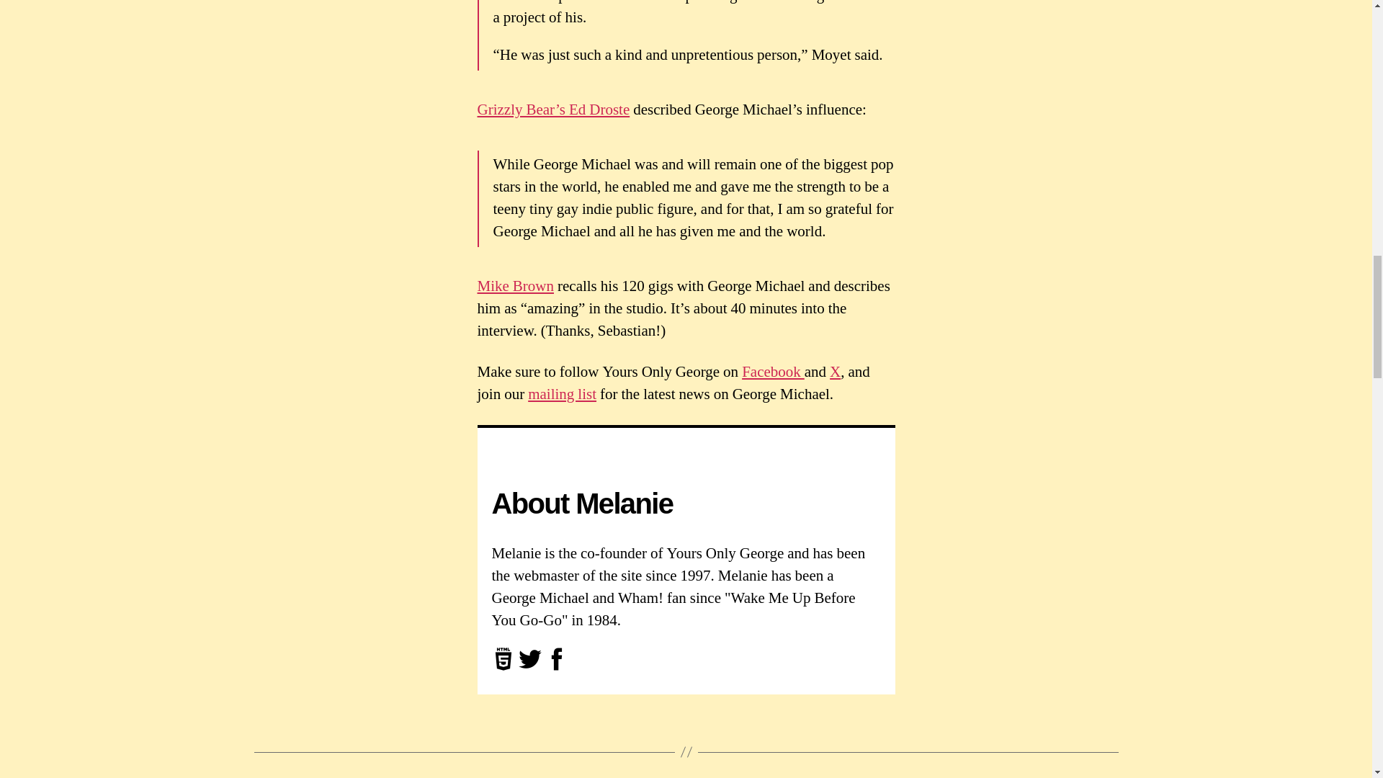 This screenshot has width=1383, height=778. I want to click on Melanie  On The Web, so click(503, 667).